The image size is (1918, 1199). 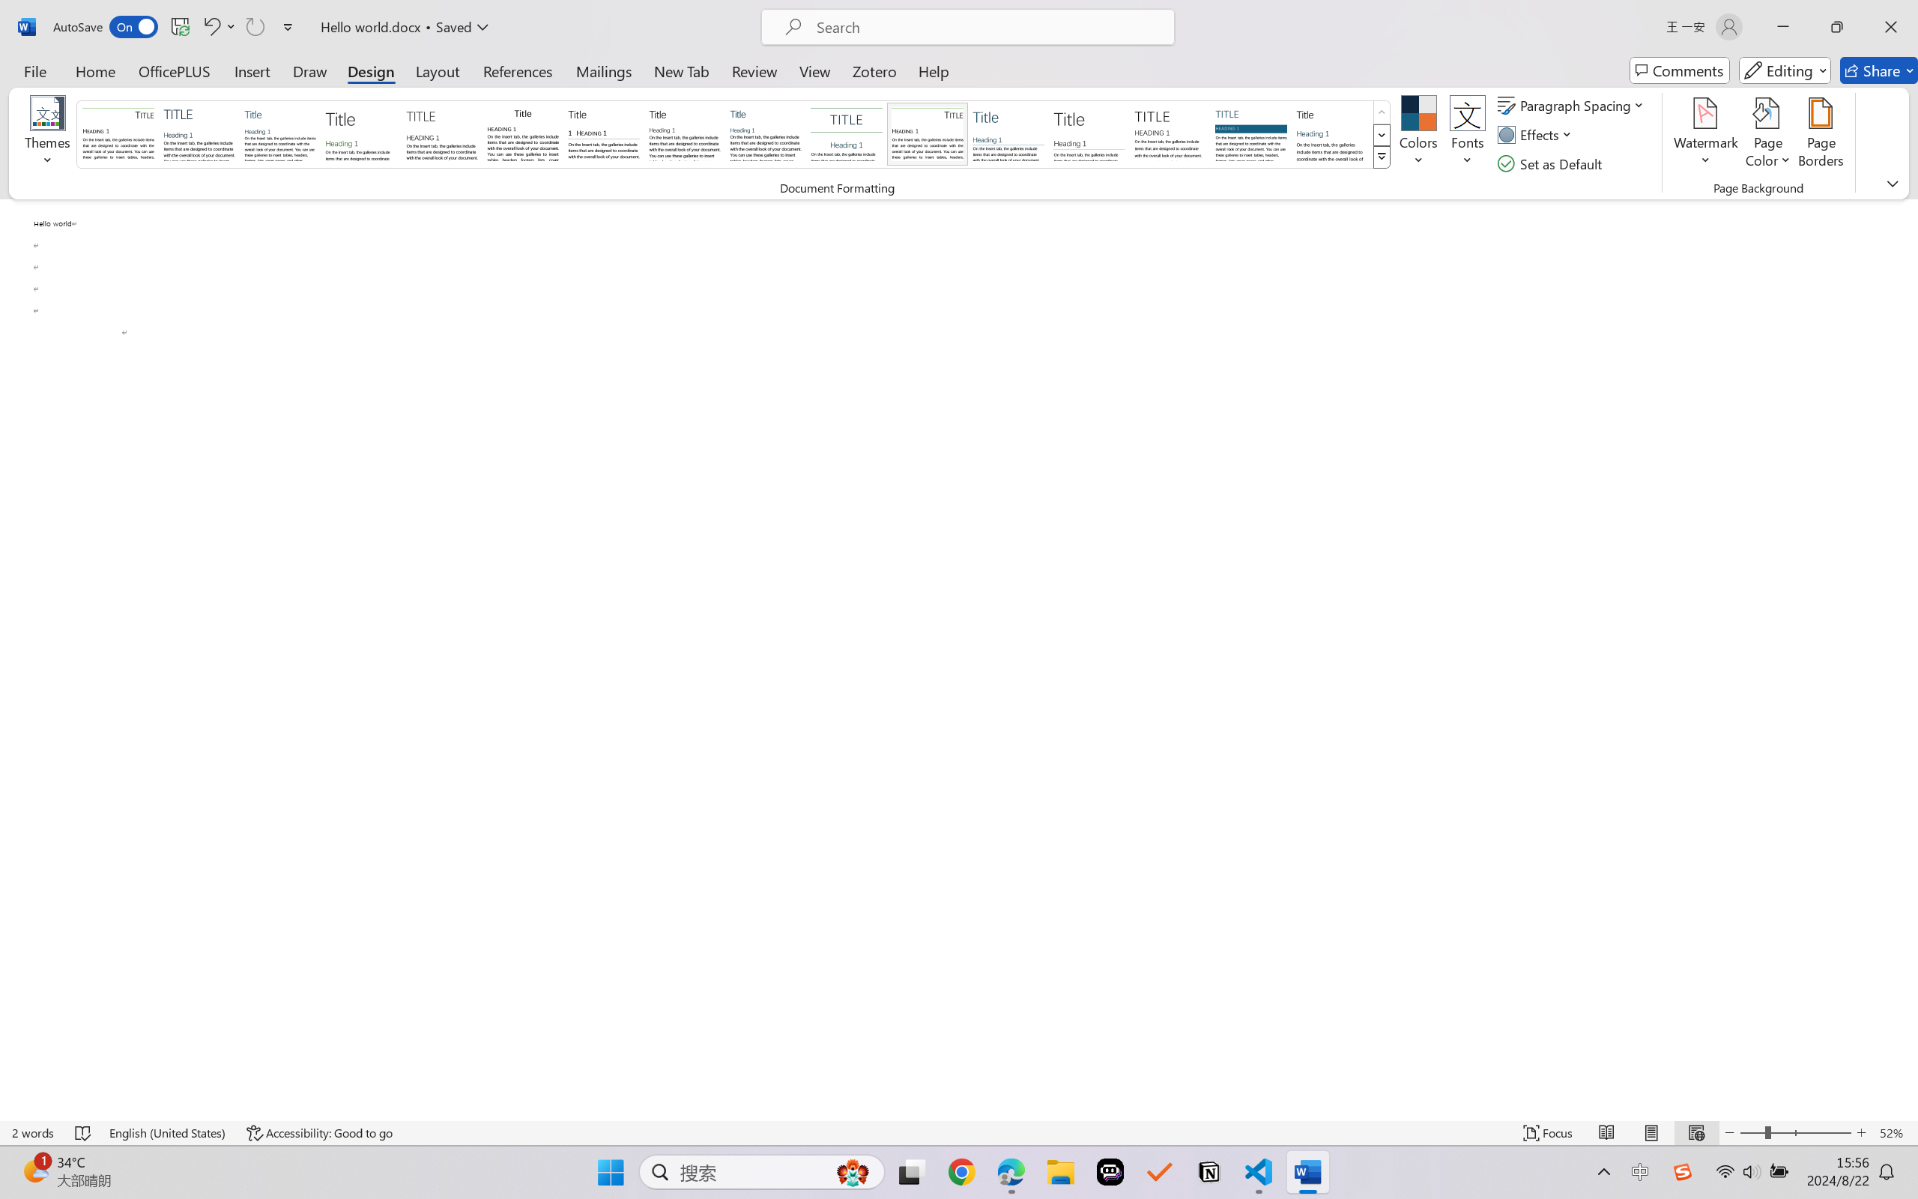 What do you see at coordinates (1893, 183) in the screenshot?
I see `Ribbon Display Options` at bounding box center [1893, 183].